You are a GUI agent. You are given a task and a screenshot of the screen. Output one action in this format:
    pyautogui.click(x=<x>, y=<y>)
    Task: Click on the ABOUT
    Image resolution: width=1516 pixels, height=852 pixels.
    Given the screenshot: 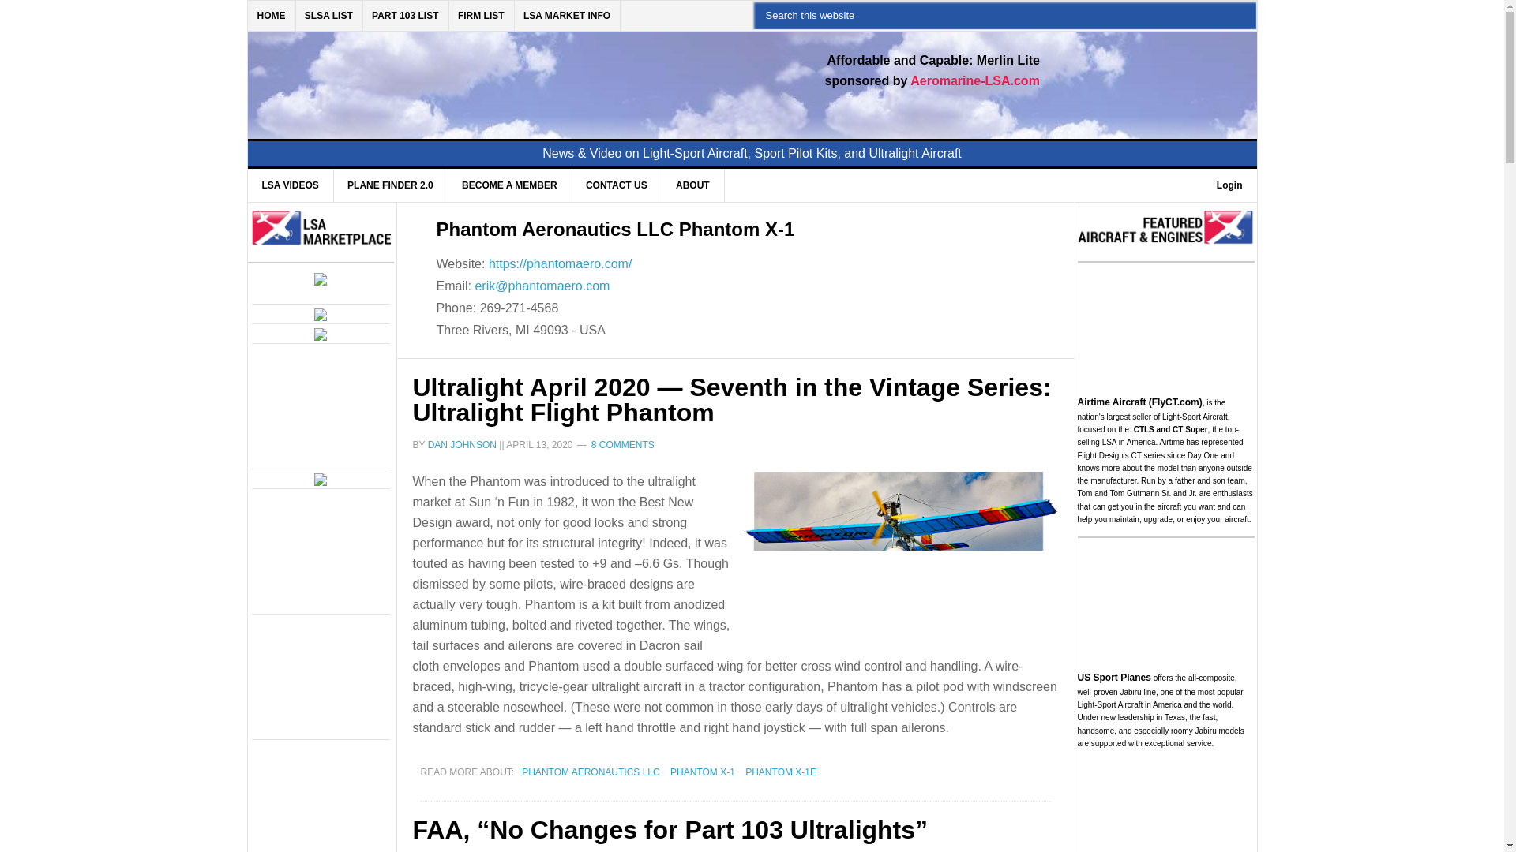 What is the action you would take?
    pyautogui.click(x=692, y=185)
    